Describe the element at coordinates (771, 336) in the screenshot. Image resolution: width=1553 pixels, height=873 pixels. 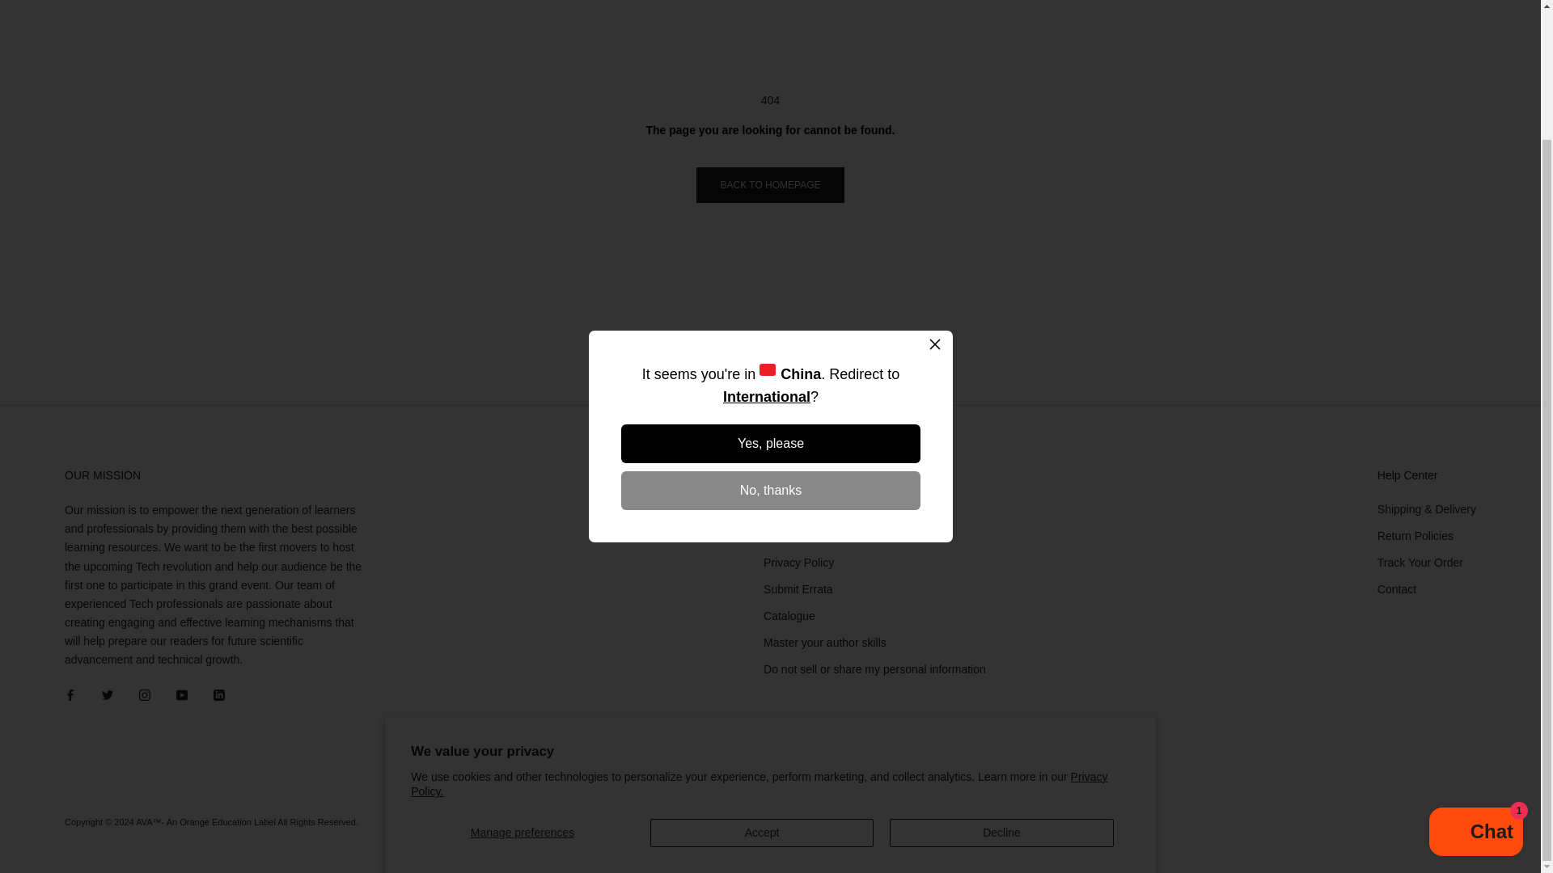
I see `No, thanks` at that location.